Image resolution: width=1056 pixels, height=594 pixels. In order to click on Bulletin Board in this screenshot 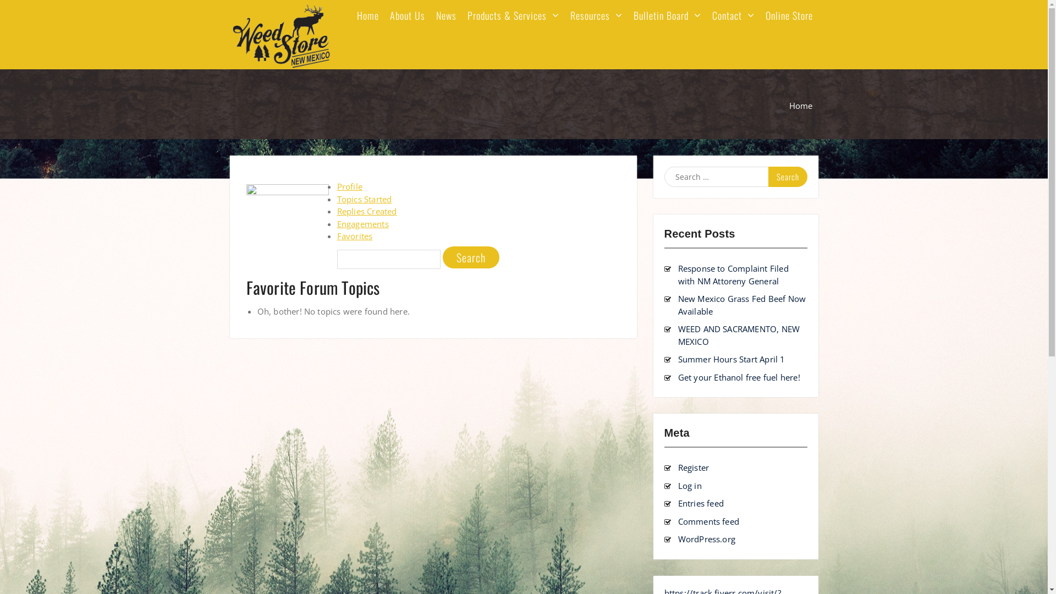, I will do `click(668, 19)`.